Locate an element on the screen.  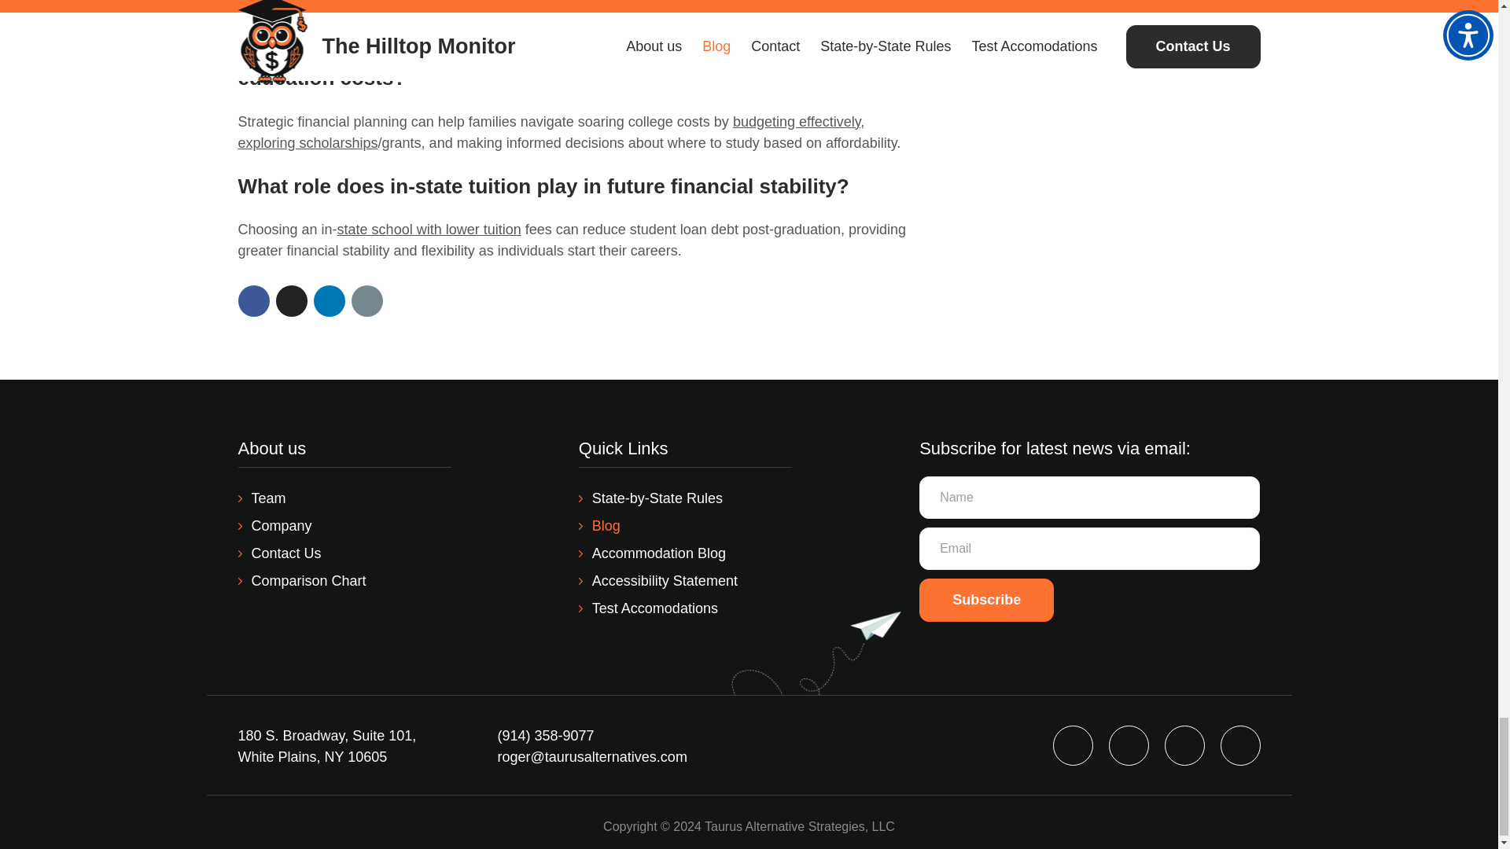
Team is located at coordinates (261, 498).